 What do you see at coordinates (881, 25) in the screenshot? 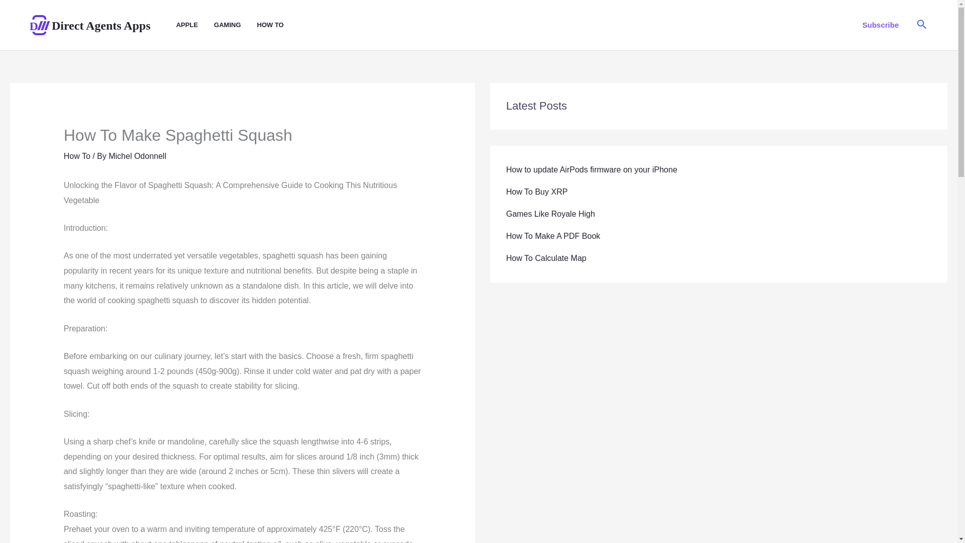
I see `Subscribe` at bounding box center [881, 25].